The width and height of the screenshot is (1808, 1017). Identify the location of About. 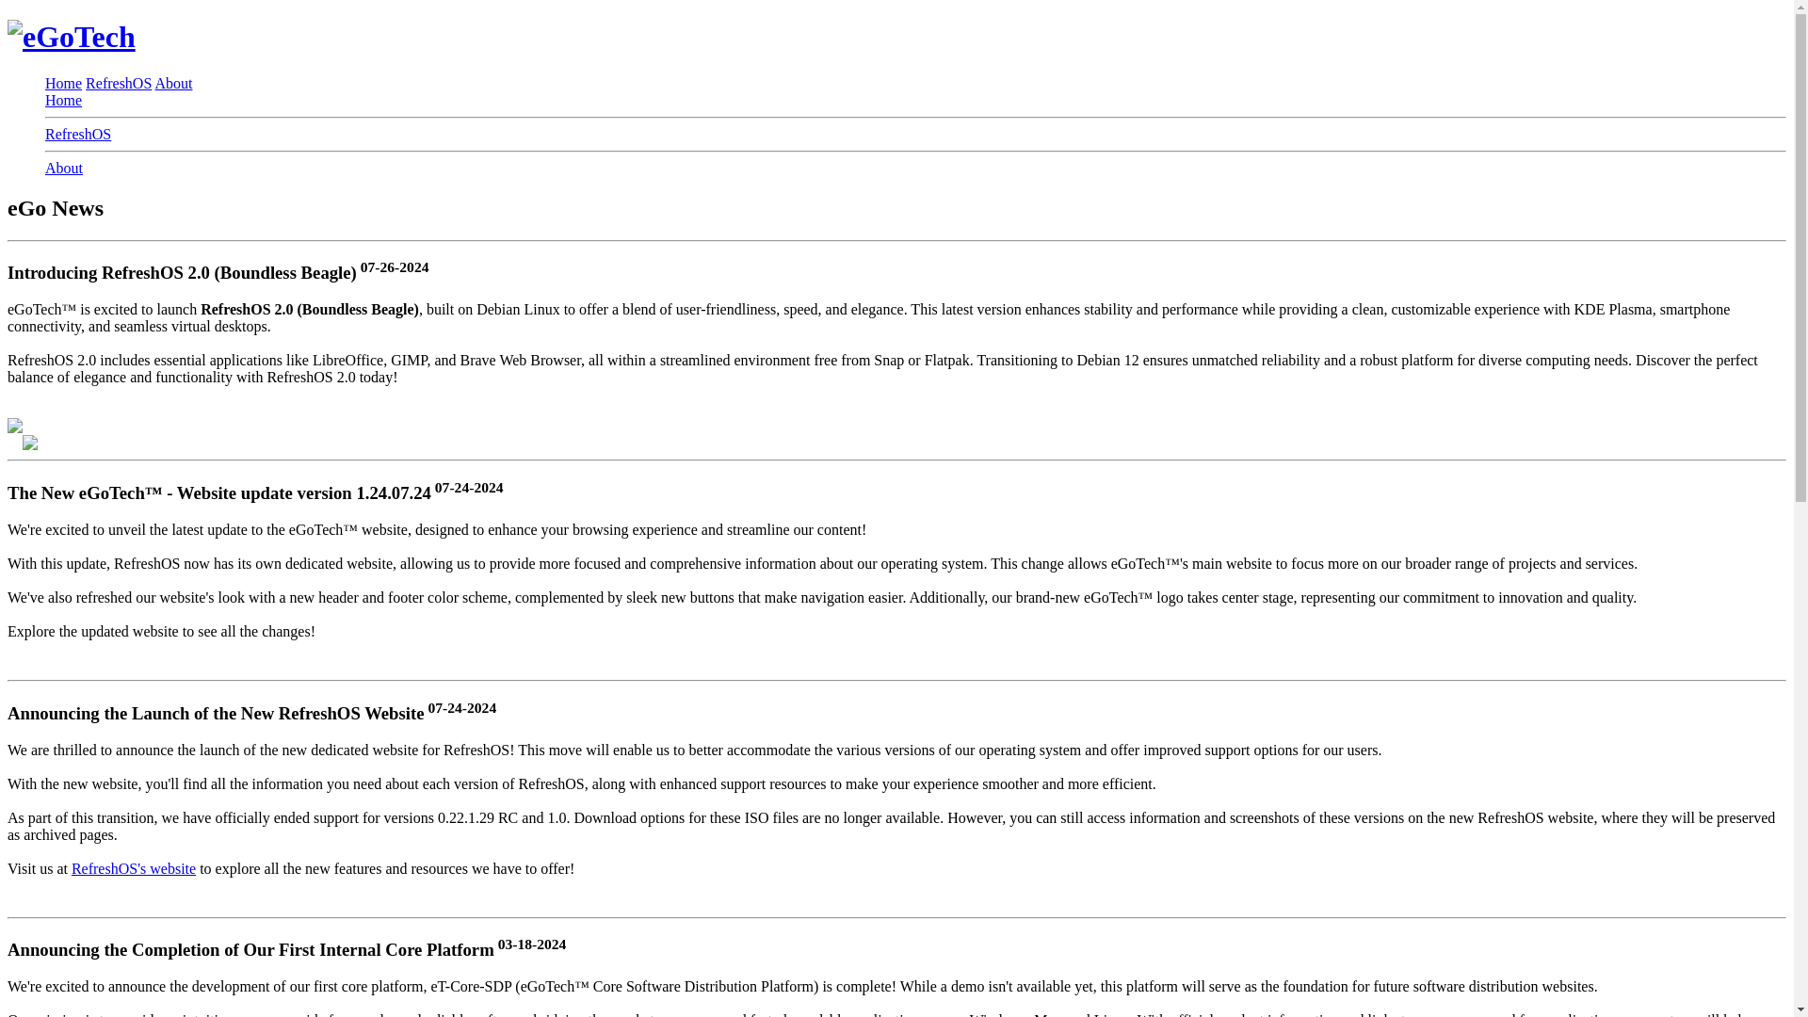
(64, 168).